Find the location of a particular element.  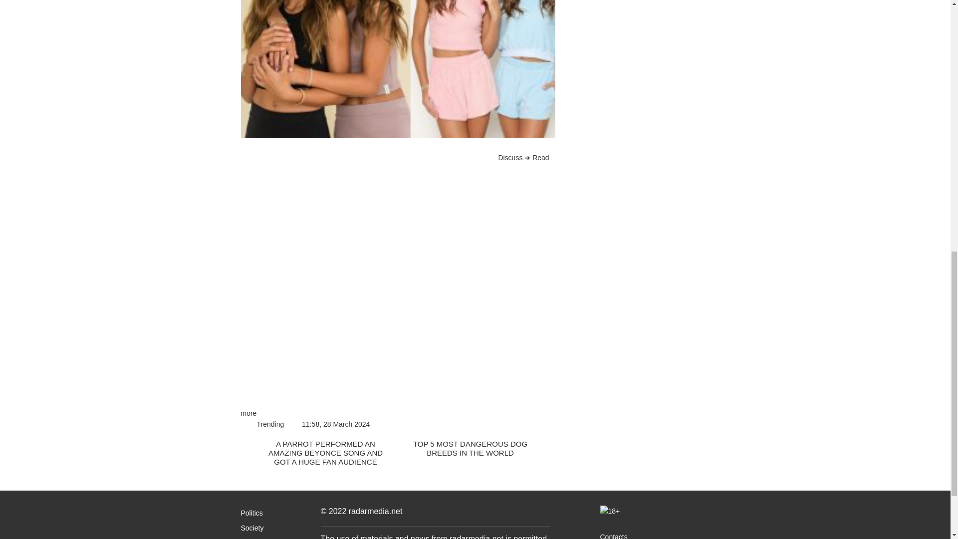

TOP 5 MOST DANGEROUS DOG BREEDS IN THE WORLD is located at coordinates (477, 448).